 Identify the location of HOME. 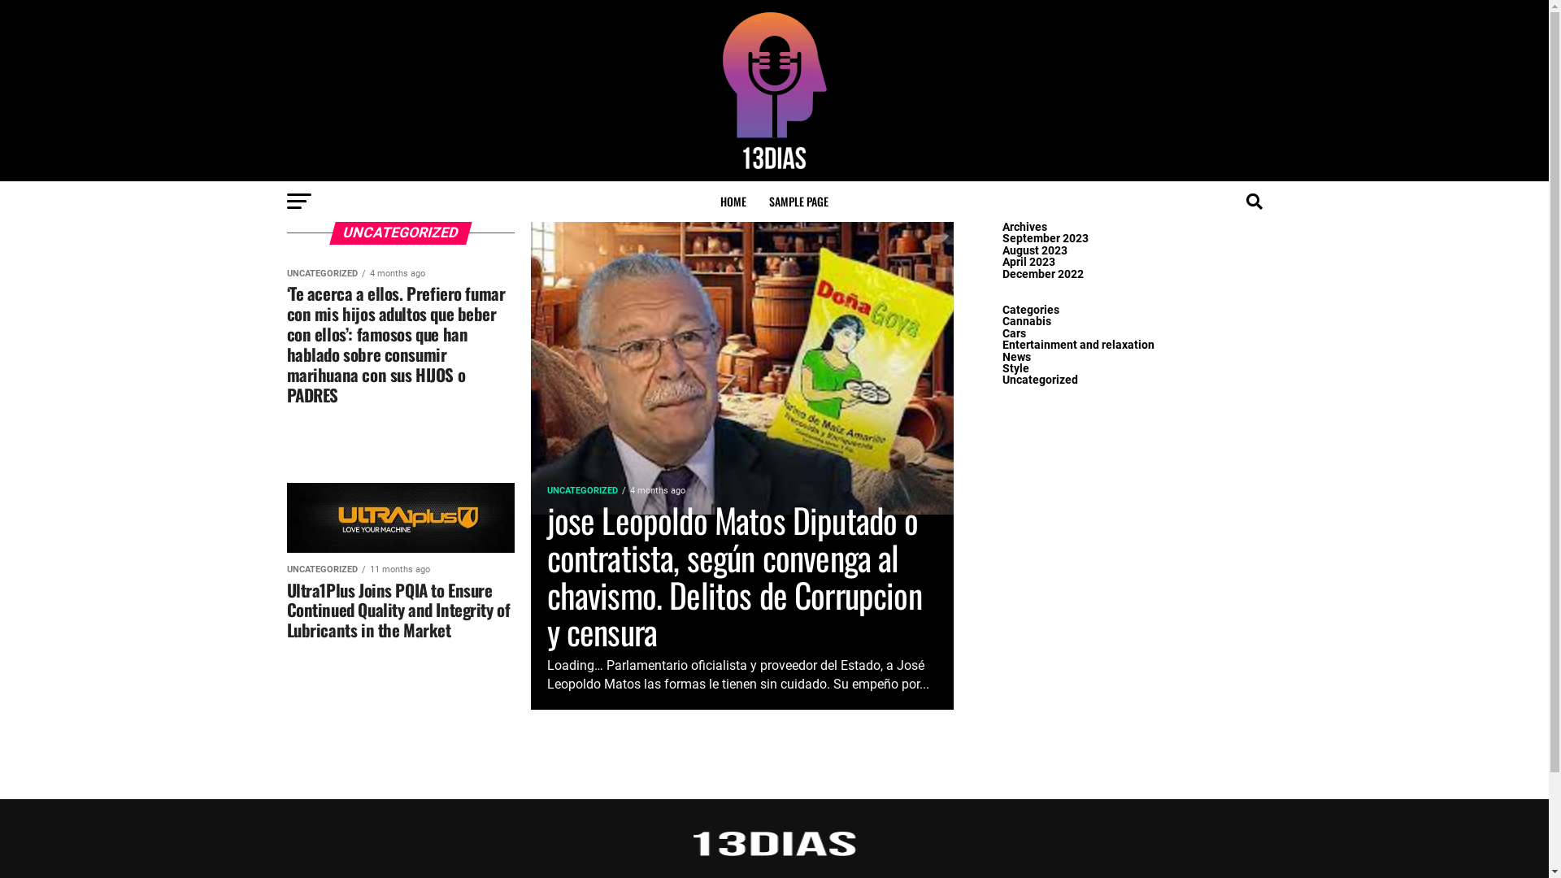
(733, 202).